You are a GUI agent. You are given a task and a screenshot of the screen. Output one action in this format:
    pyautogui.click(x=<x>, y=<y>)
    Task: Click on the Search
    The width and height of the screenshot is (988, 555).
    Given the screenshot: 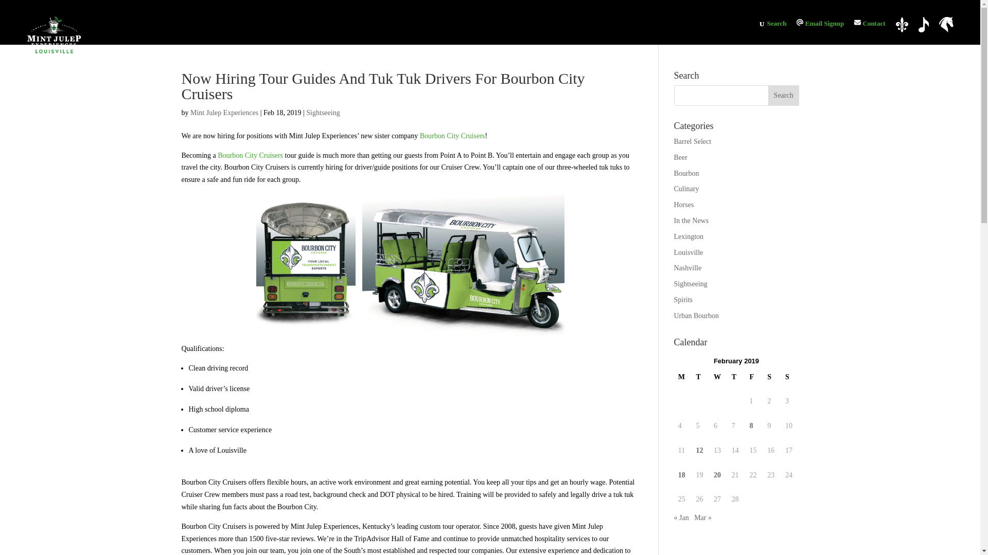 What is the action you would take?
    pyautogui.click(x=784, y=96)
    